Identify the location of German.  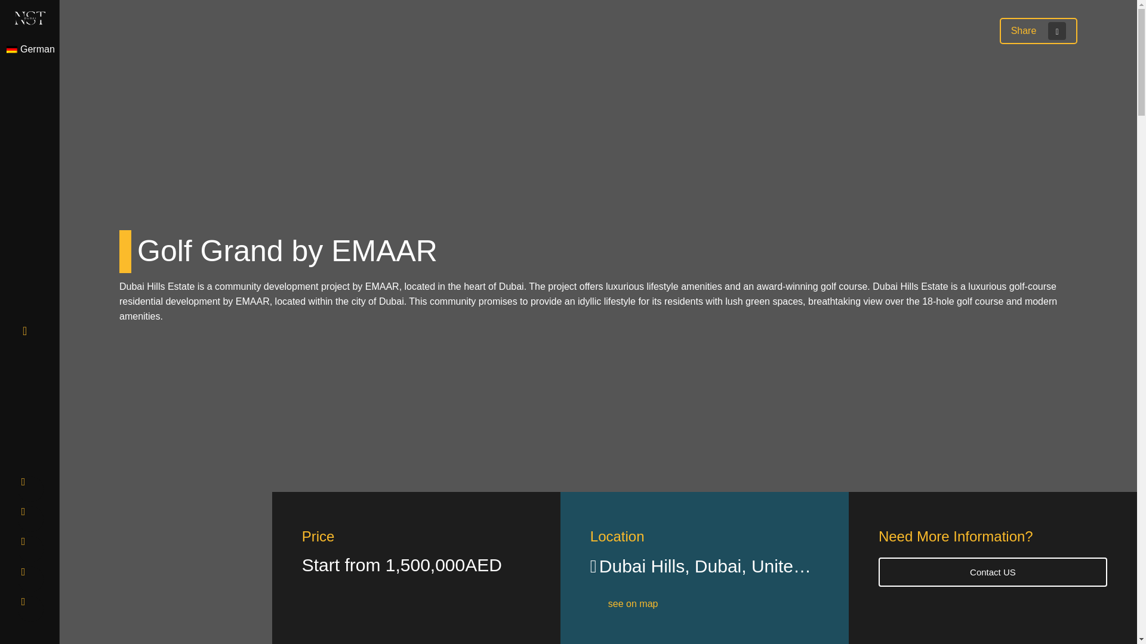
(33, 49).